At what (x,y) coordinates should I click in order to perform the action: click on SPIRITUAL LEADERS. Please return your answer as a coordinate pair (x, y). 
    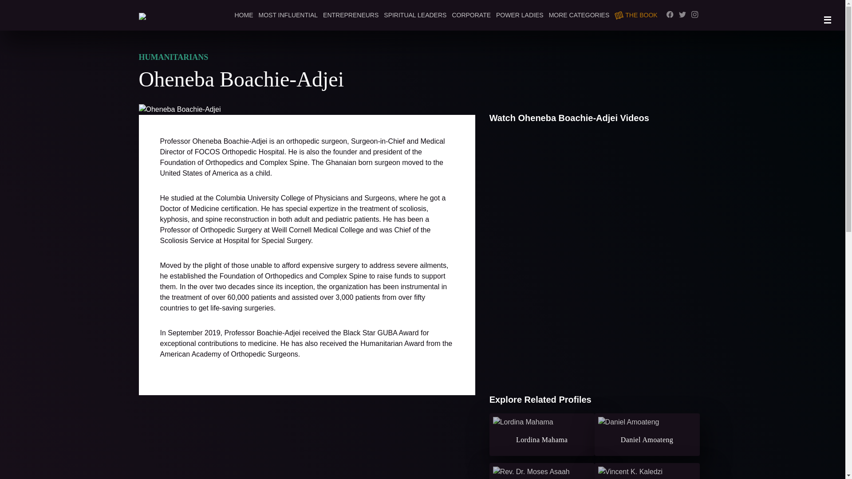
    Looking at the image, I should click on (415, 15).